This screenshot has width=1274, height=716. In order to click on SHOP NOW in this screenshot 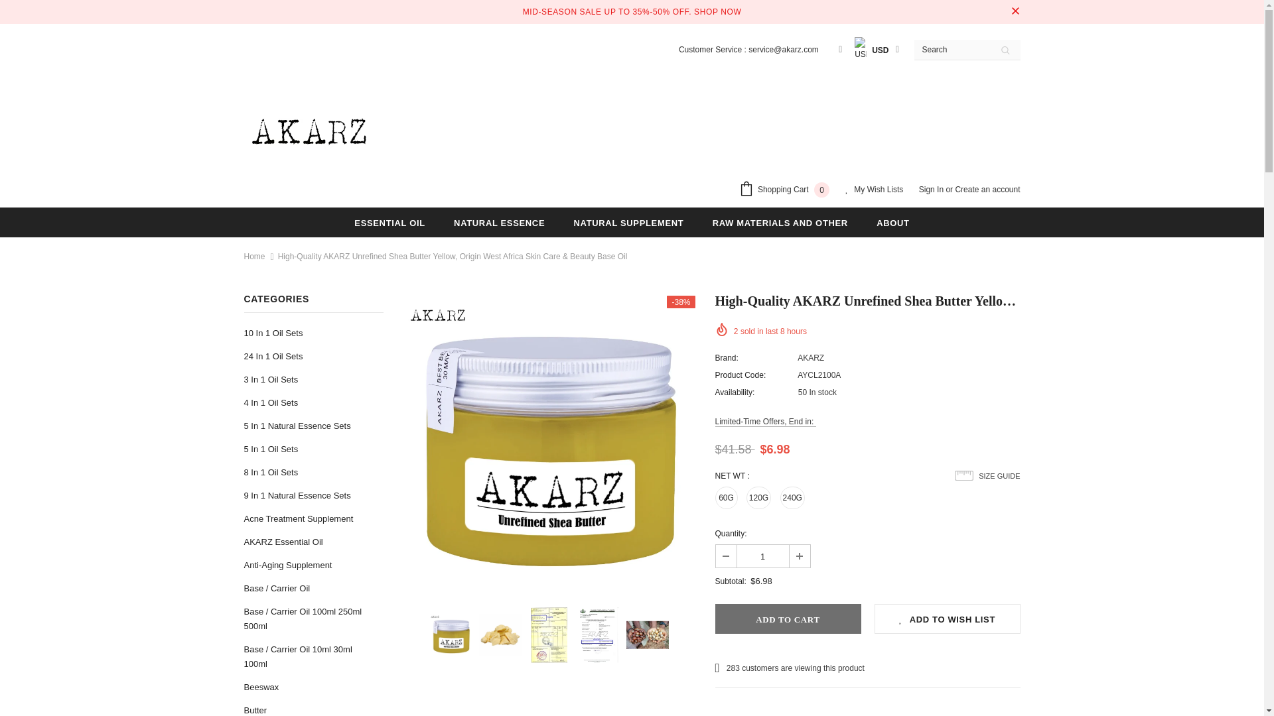, I will do `click(718, 12)`.